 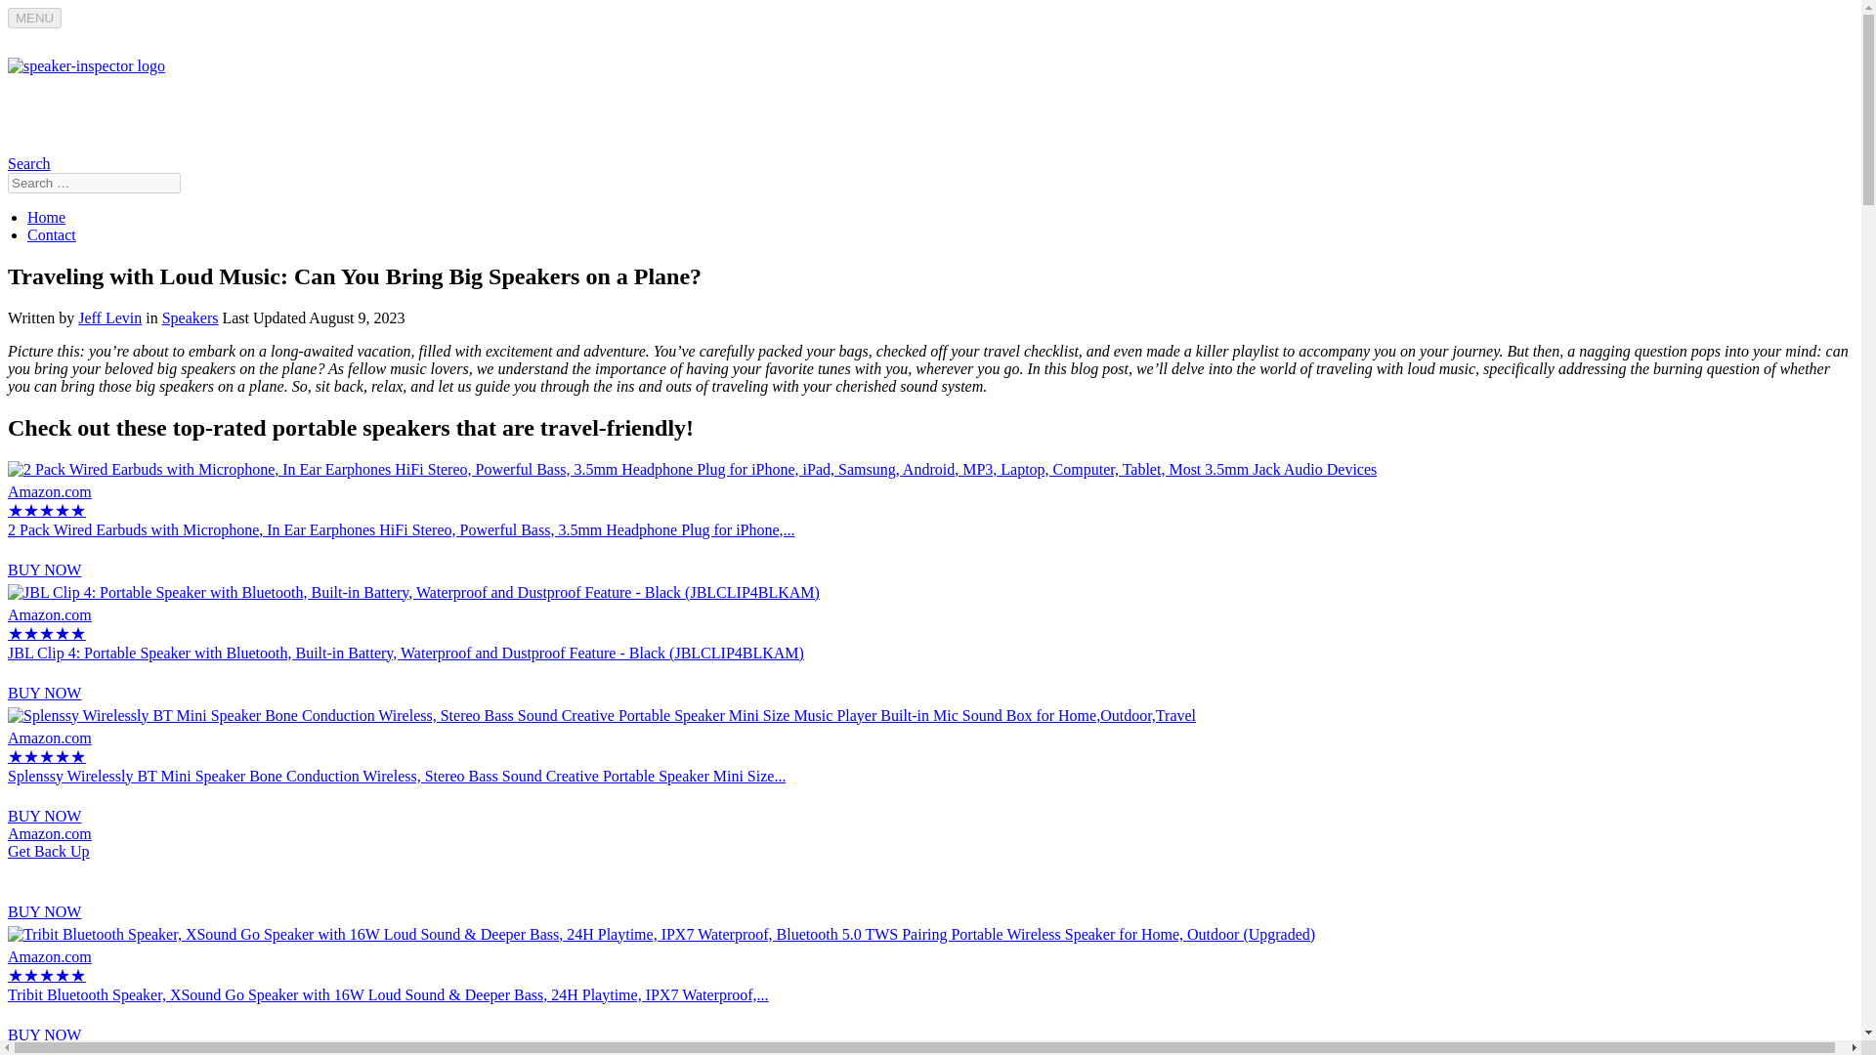 I want to click on BUY NOW, so click(x=190, y=317).